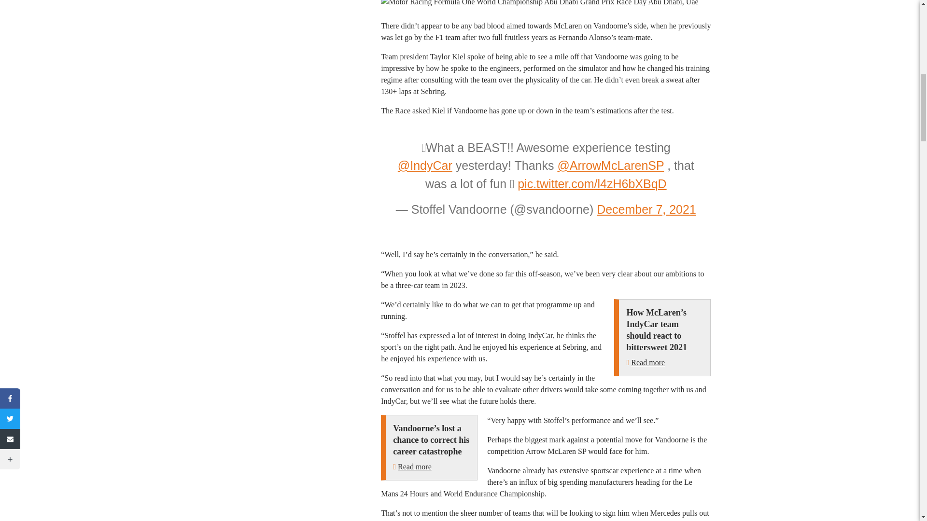 The height and width of the screenshot is (521, 927). What do you see at coordinates (648, 363) in the screenshot?
I see `Read more` at bounding box center [648, 363].